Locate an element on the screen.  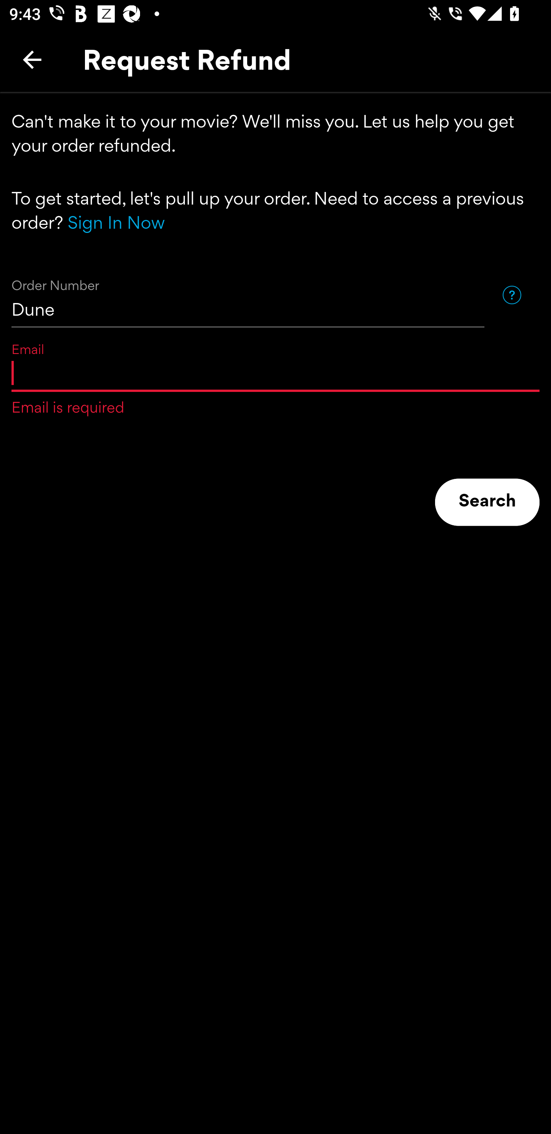
Email is required is located at coordinates (275, 372).